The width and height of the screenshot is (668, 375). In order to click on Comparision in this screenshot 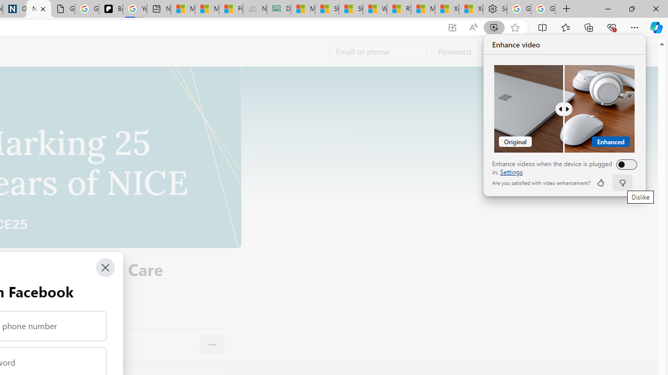, I will do `click(565, 109)`.